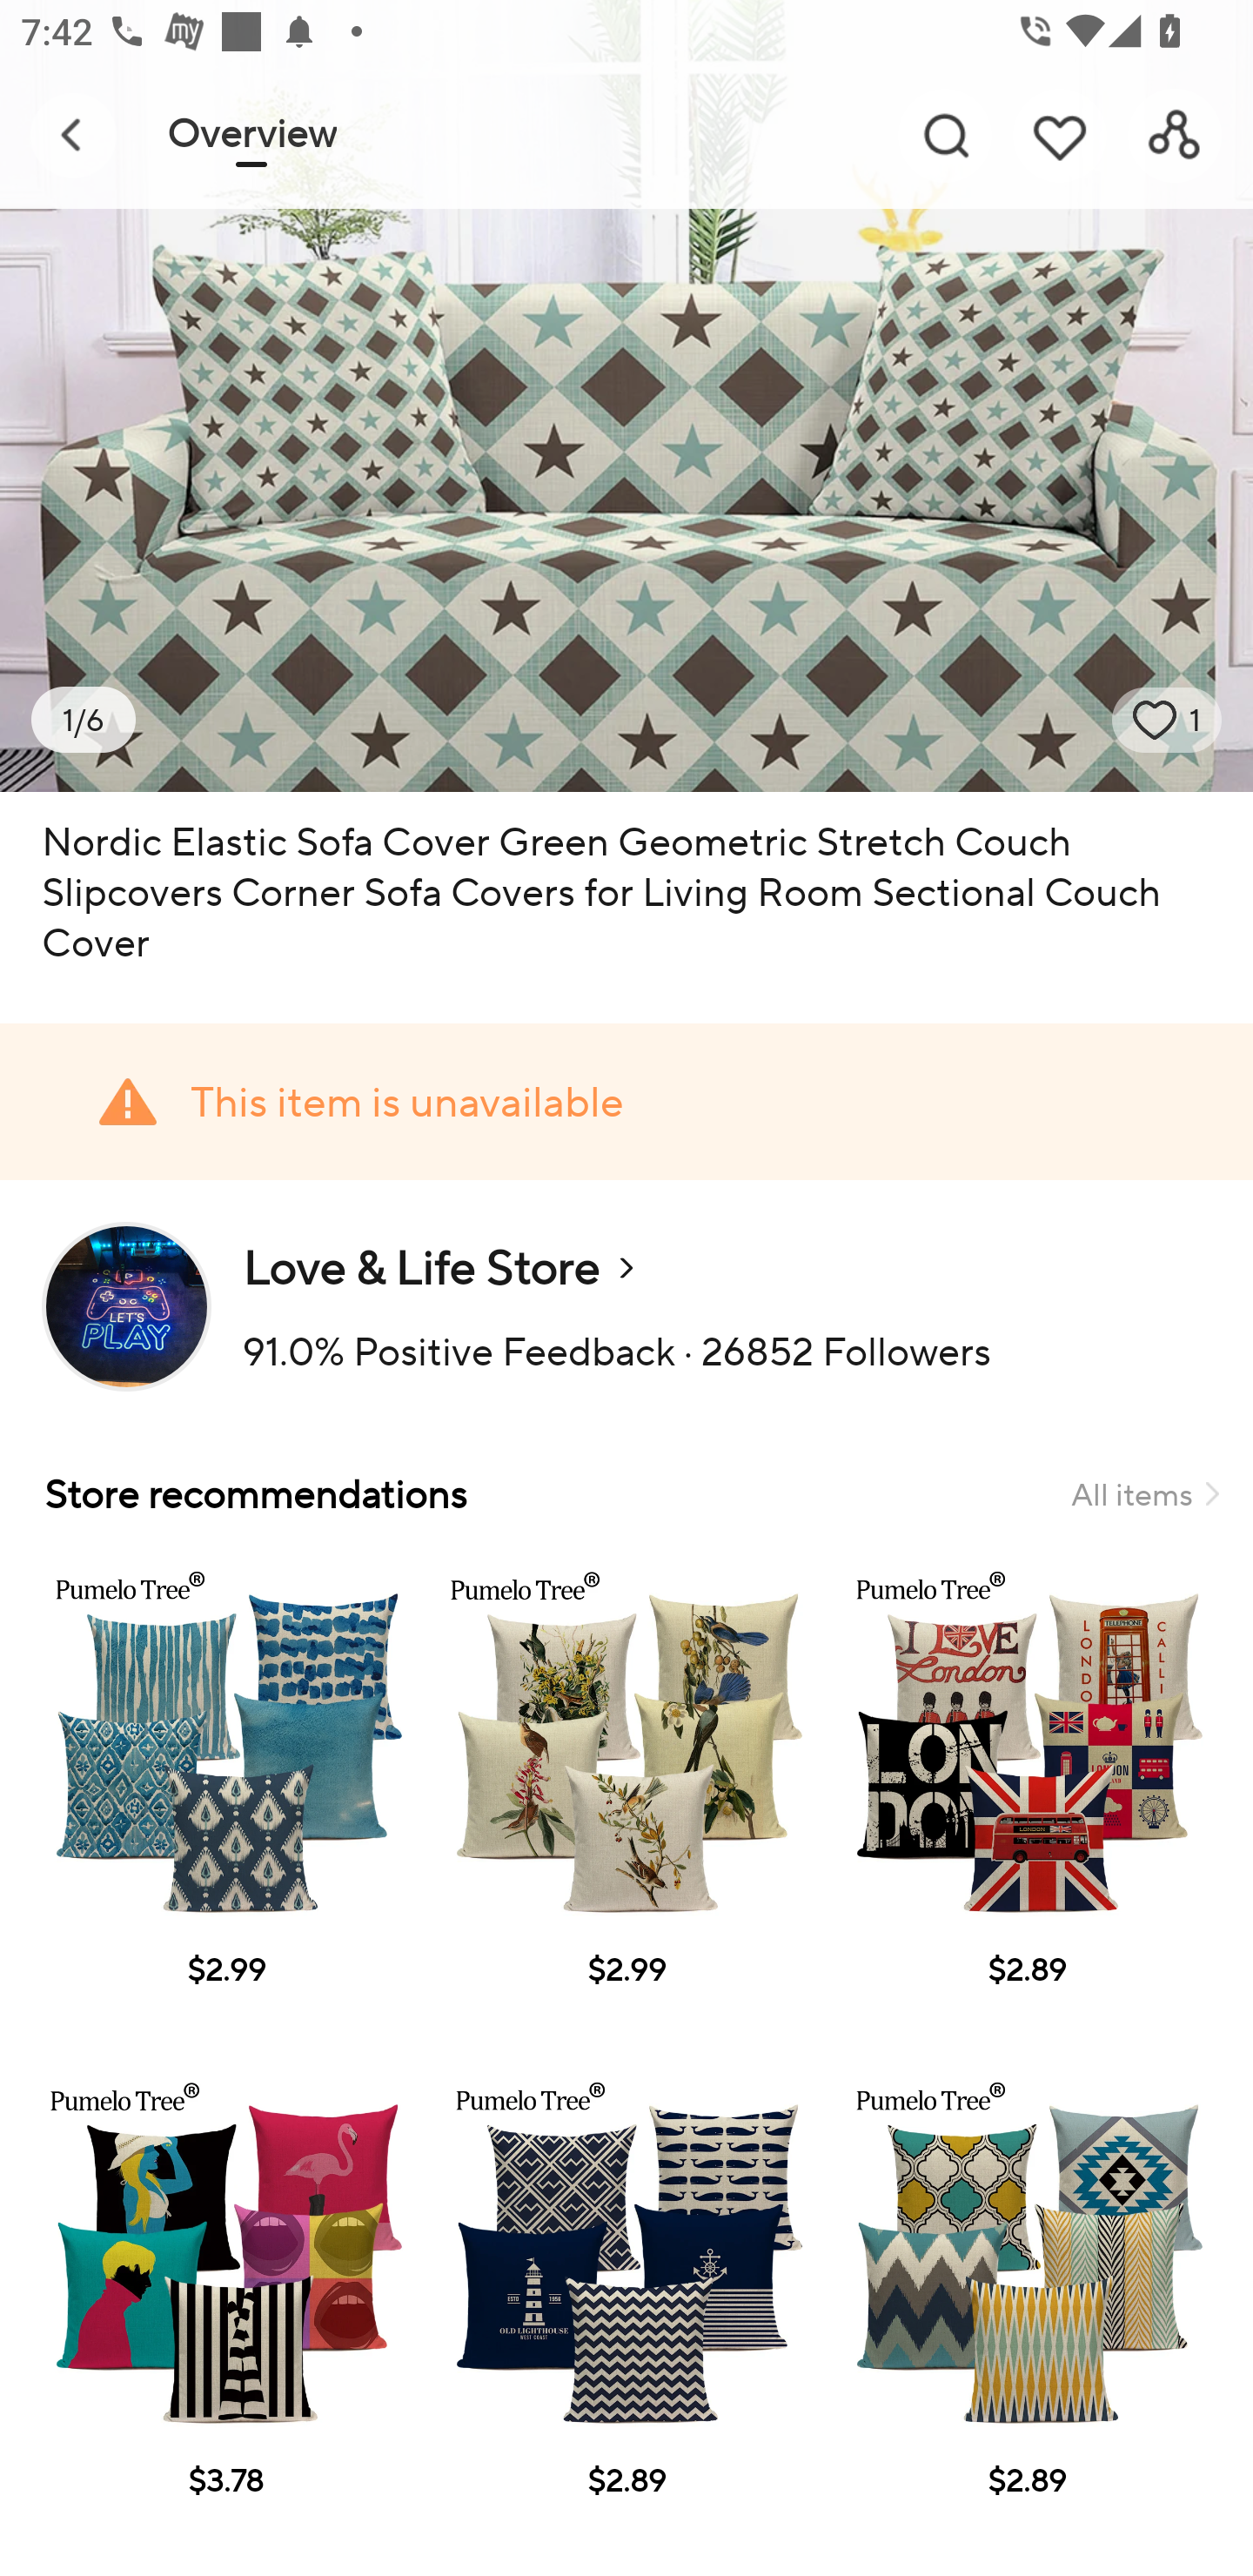 Image resolution: width=1253 pixels, height=2576 pixels. Describe the element at coordinates (626, 2313) in the screenshot. I see `$2.89` at that location.